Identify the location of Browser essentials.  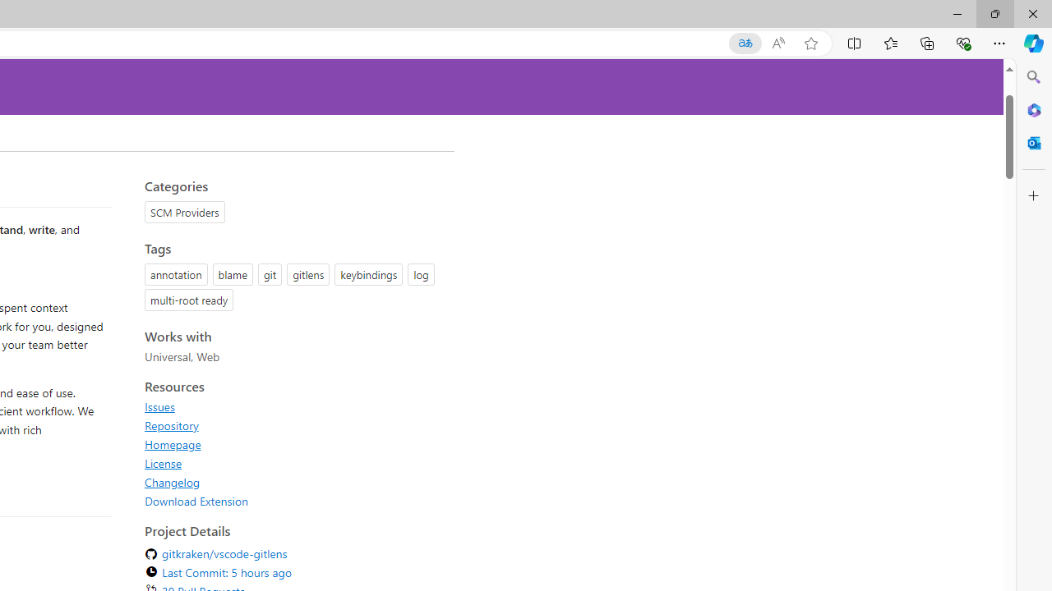
(963, 43).